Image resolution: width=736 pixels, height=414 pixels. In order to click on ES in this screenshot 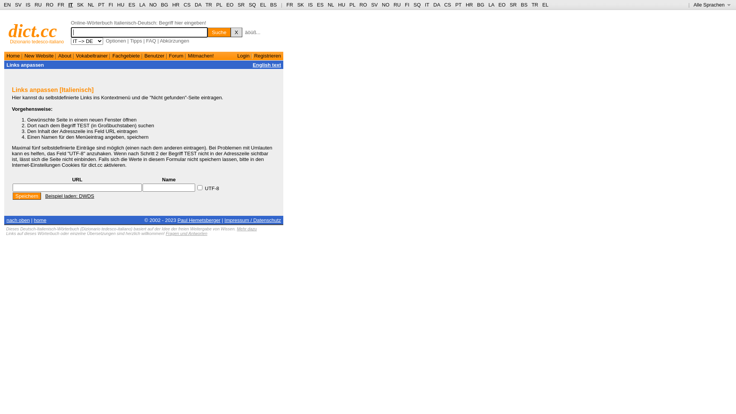, I will do `click(320, 5)`.